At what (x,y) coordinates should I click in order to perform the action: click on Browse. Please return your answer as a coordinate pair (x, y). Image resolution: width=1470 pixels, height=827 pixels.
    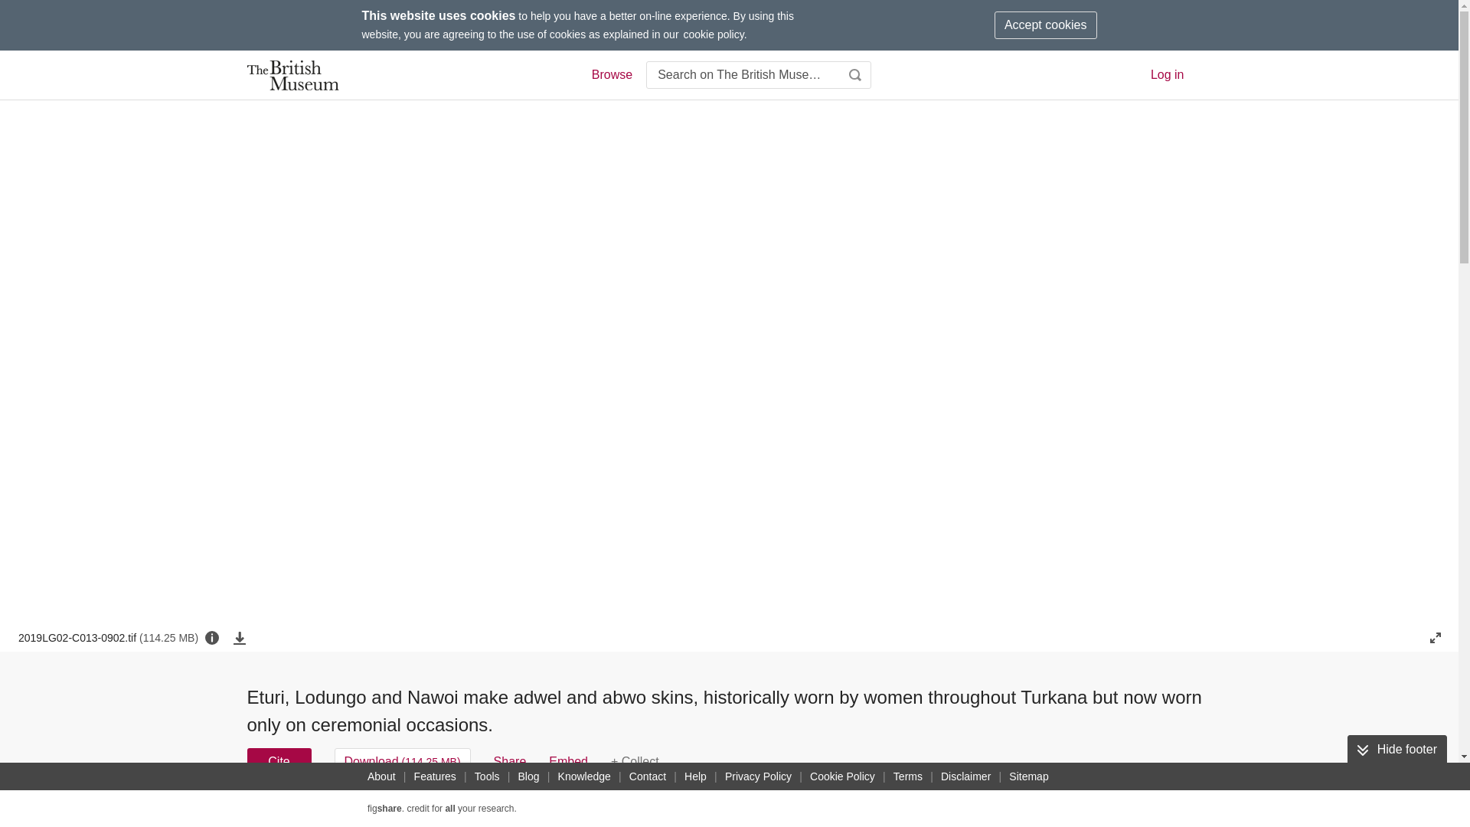
    Looking at the image, I should click on (611, 75).